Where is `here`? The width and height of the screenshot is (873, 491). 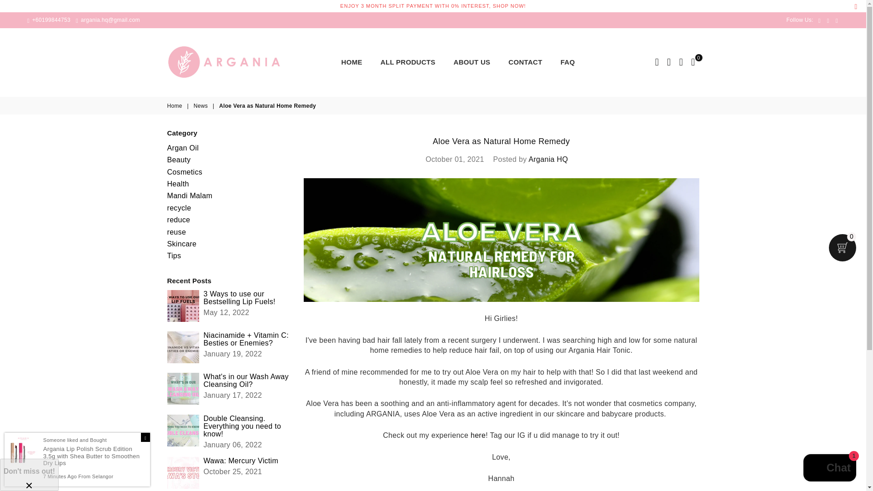
here is located at coordinates (477, 436).